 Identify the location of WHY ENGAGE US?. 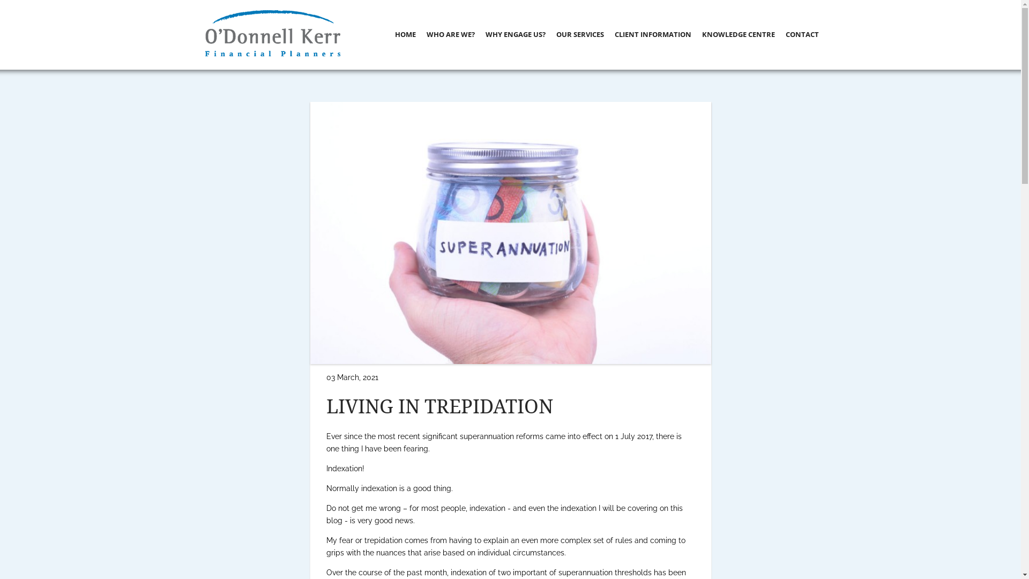
(516, 34).